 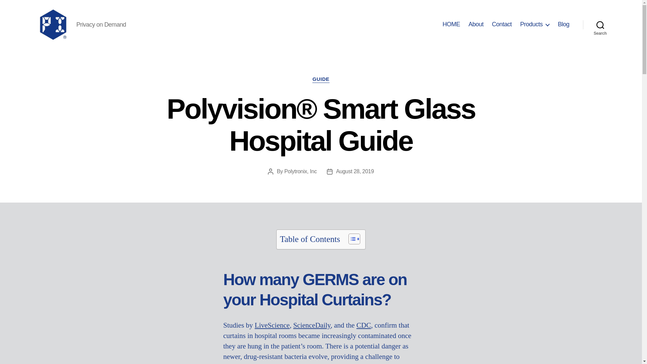 I want to click on Contact, so click(x=501, y=24).